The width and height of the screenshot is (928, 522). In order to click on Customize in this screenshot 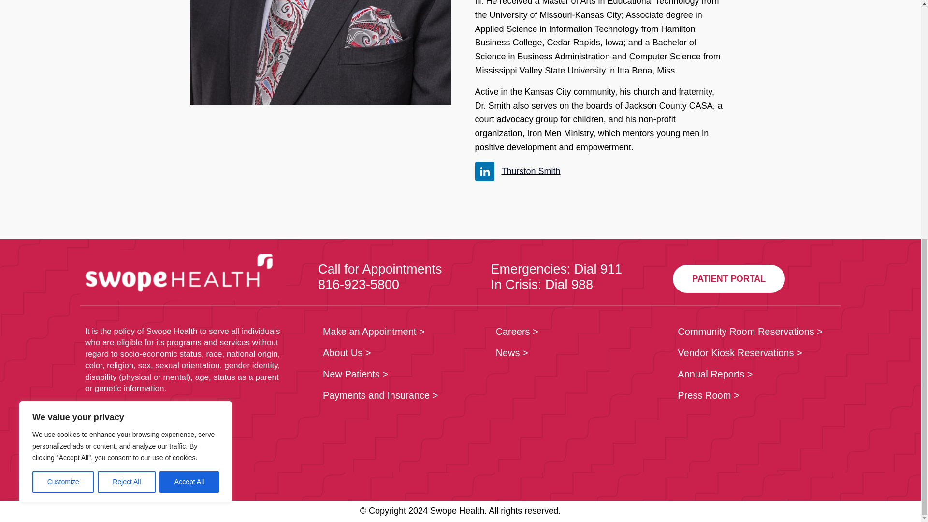, I will do `click(63, 43)`.